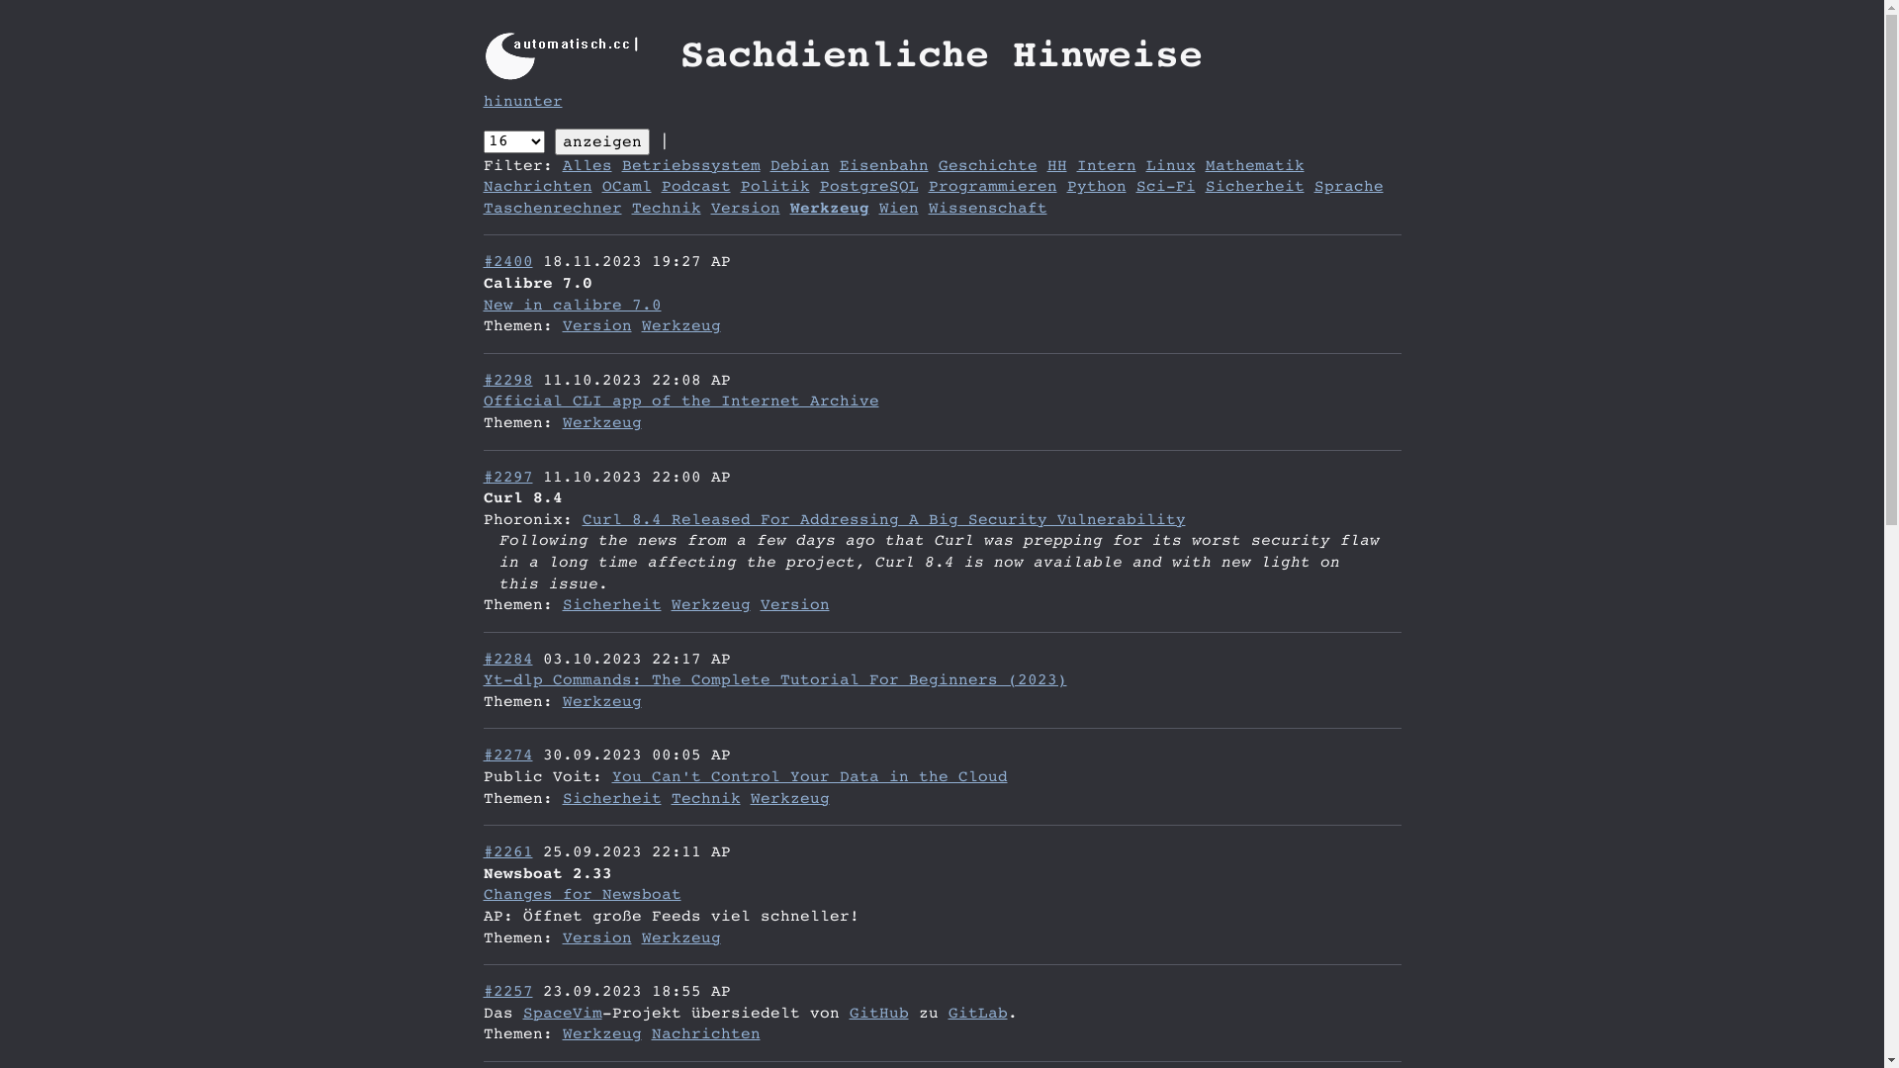  I want to click on Version, so click(794, 605).